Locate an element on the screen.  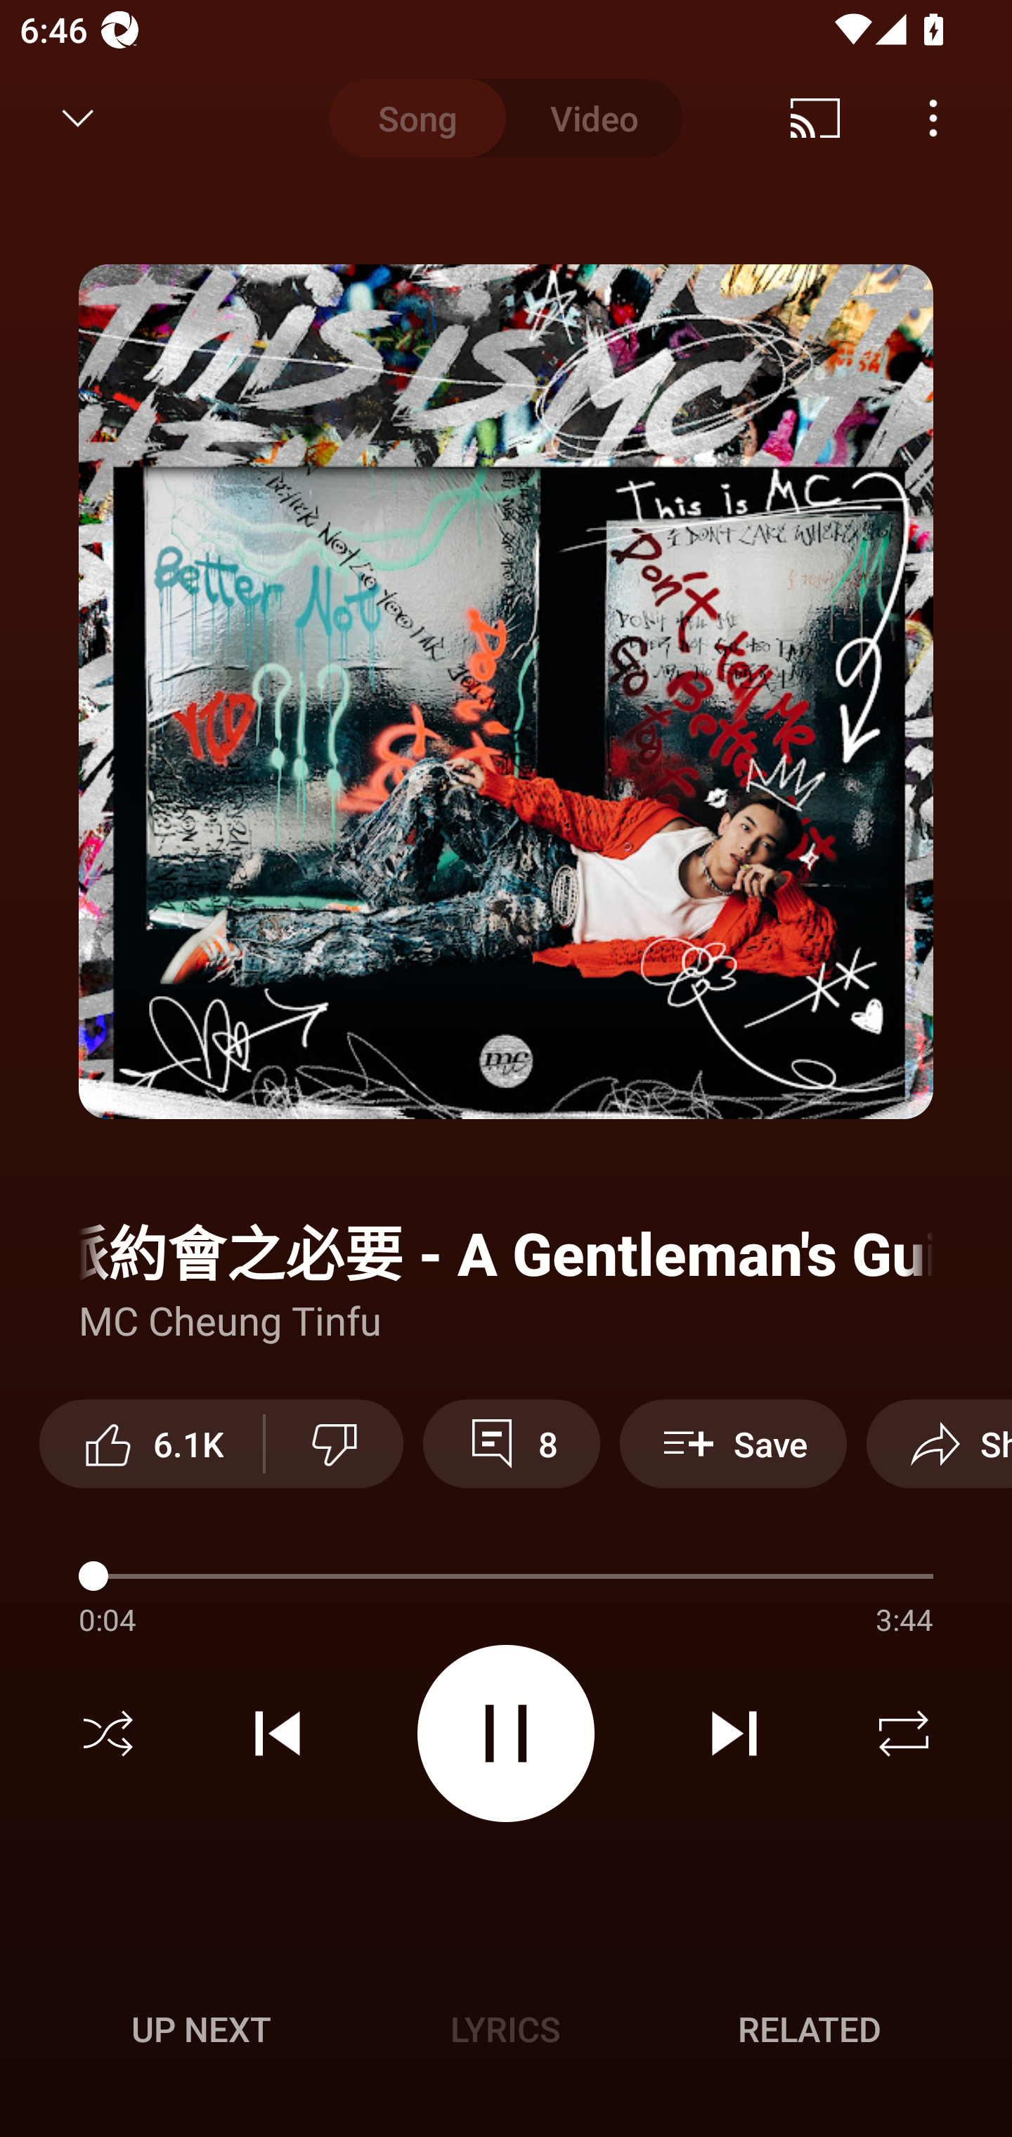
8 View 8 comments is located at coordinates (511, 1443).